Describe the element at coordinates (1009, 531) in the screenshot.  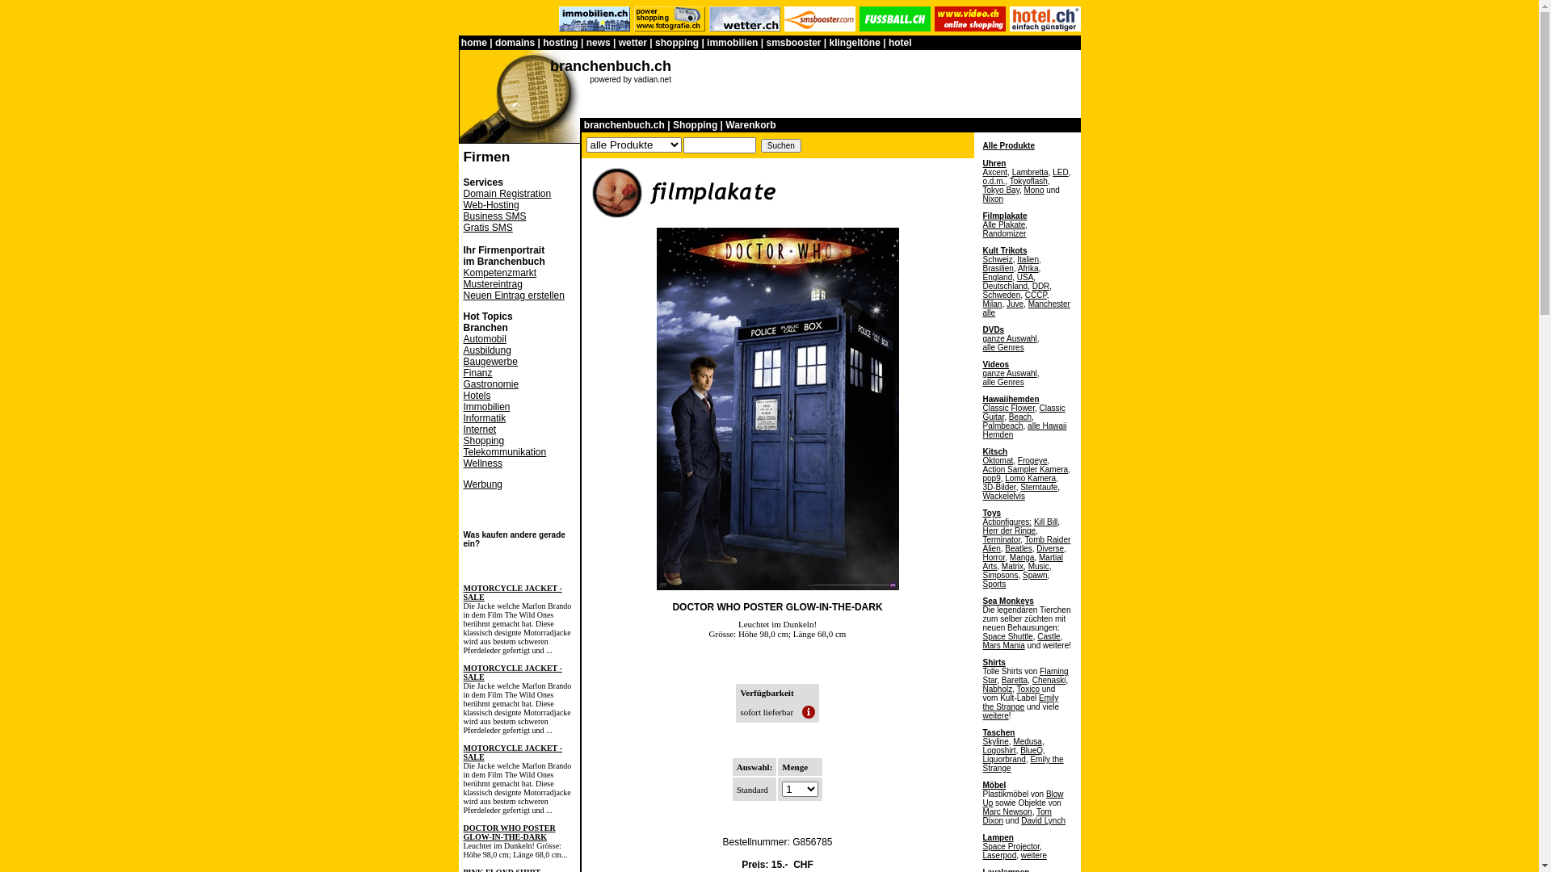
I see `Herr der Ringe` at that location.